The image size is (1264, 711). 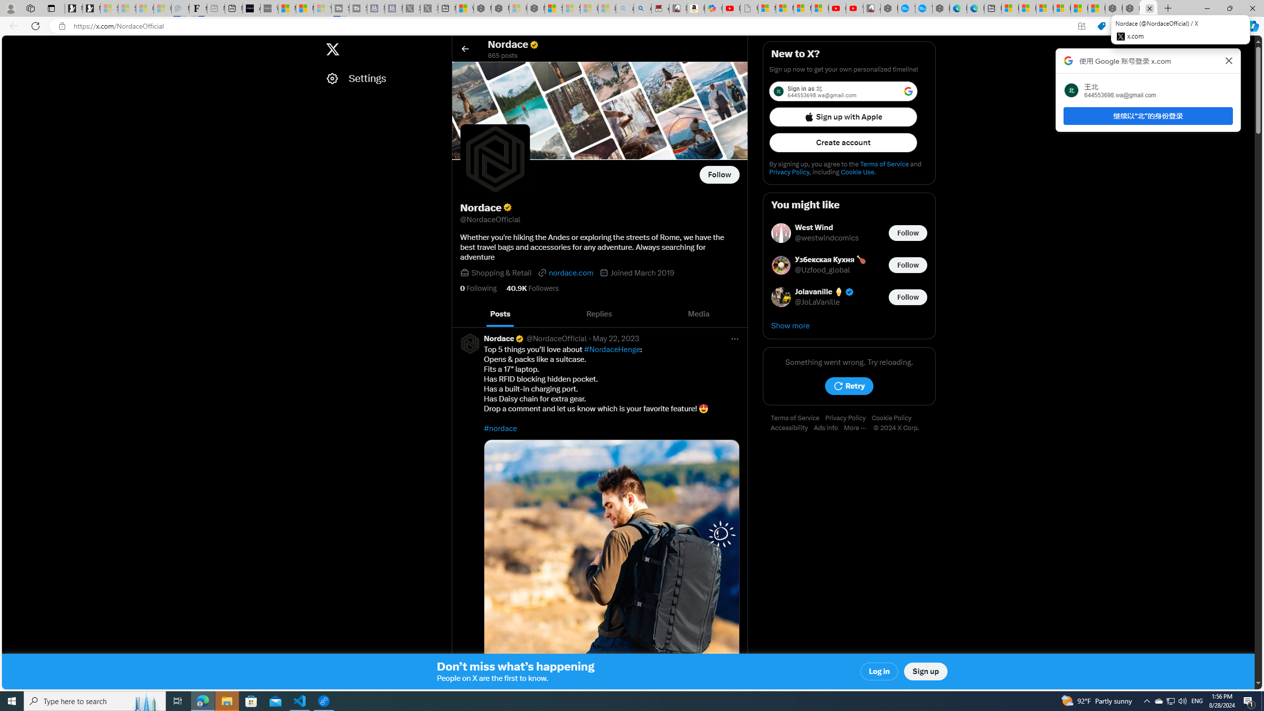 I want to click on Create account, so click(x=843, y=143).